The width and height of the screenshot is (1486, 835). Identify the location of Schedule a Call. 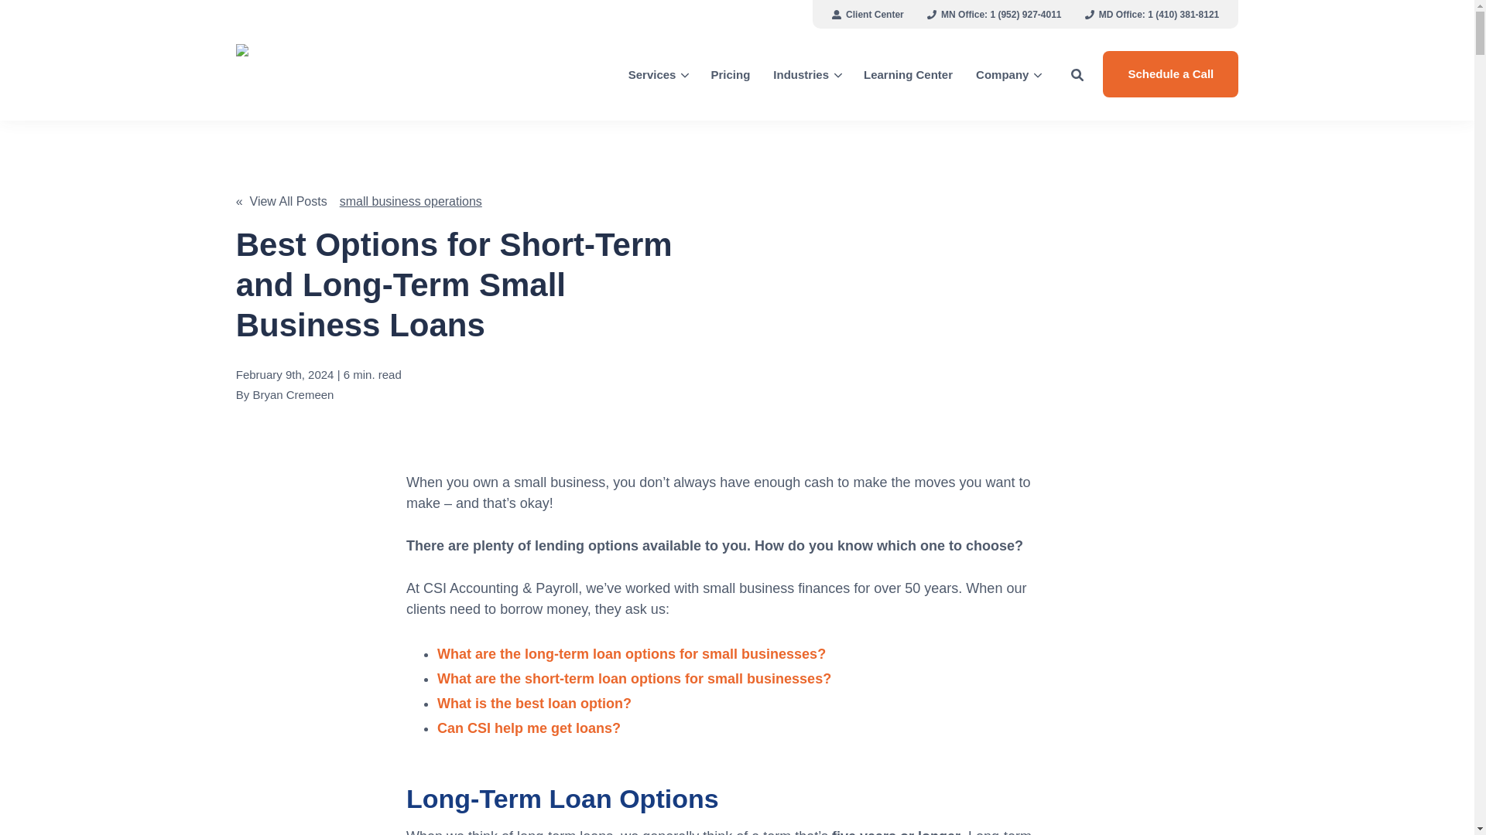
(1170, 74).